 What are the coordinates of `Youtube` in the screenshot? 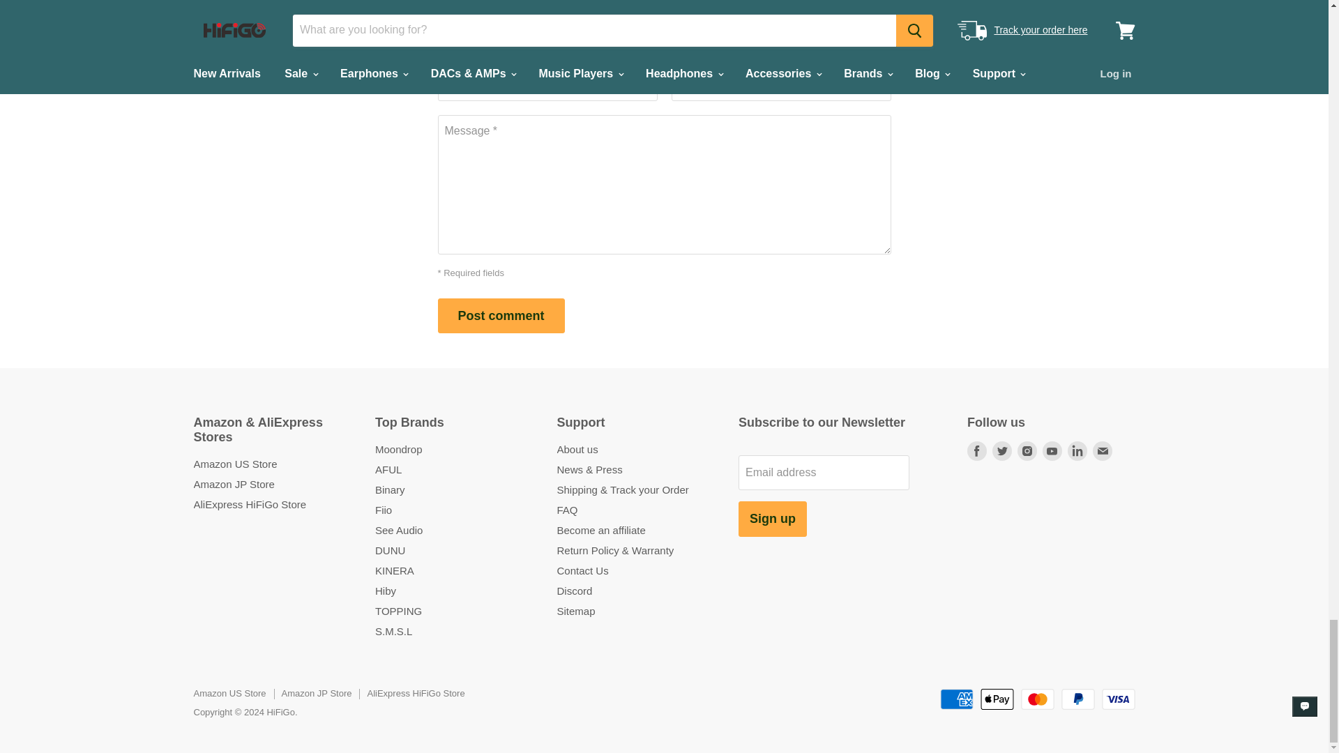 It's located at (1052, 450).